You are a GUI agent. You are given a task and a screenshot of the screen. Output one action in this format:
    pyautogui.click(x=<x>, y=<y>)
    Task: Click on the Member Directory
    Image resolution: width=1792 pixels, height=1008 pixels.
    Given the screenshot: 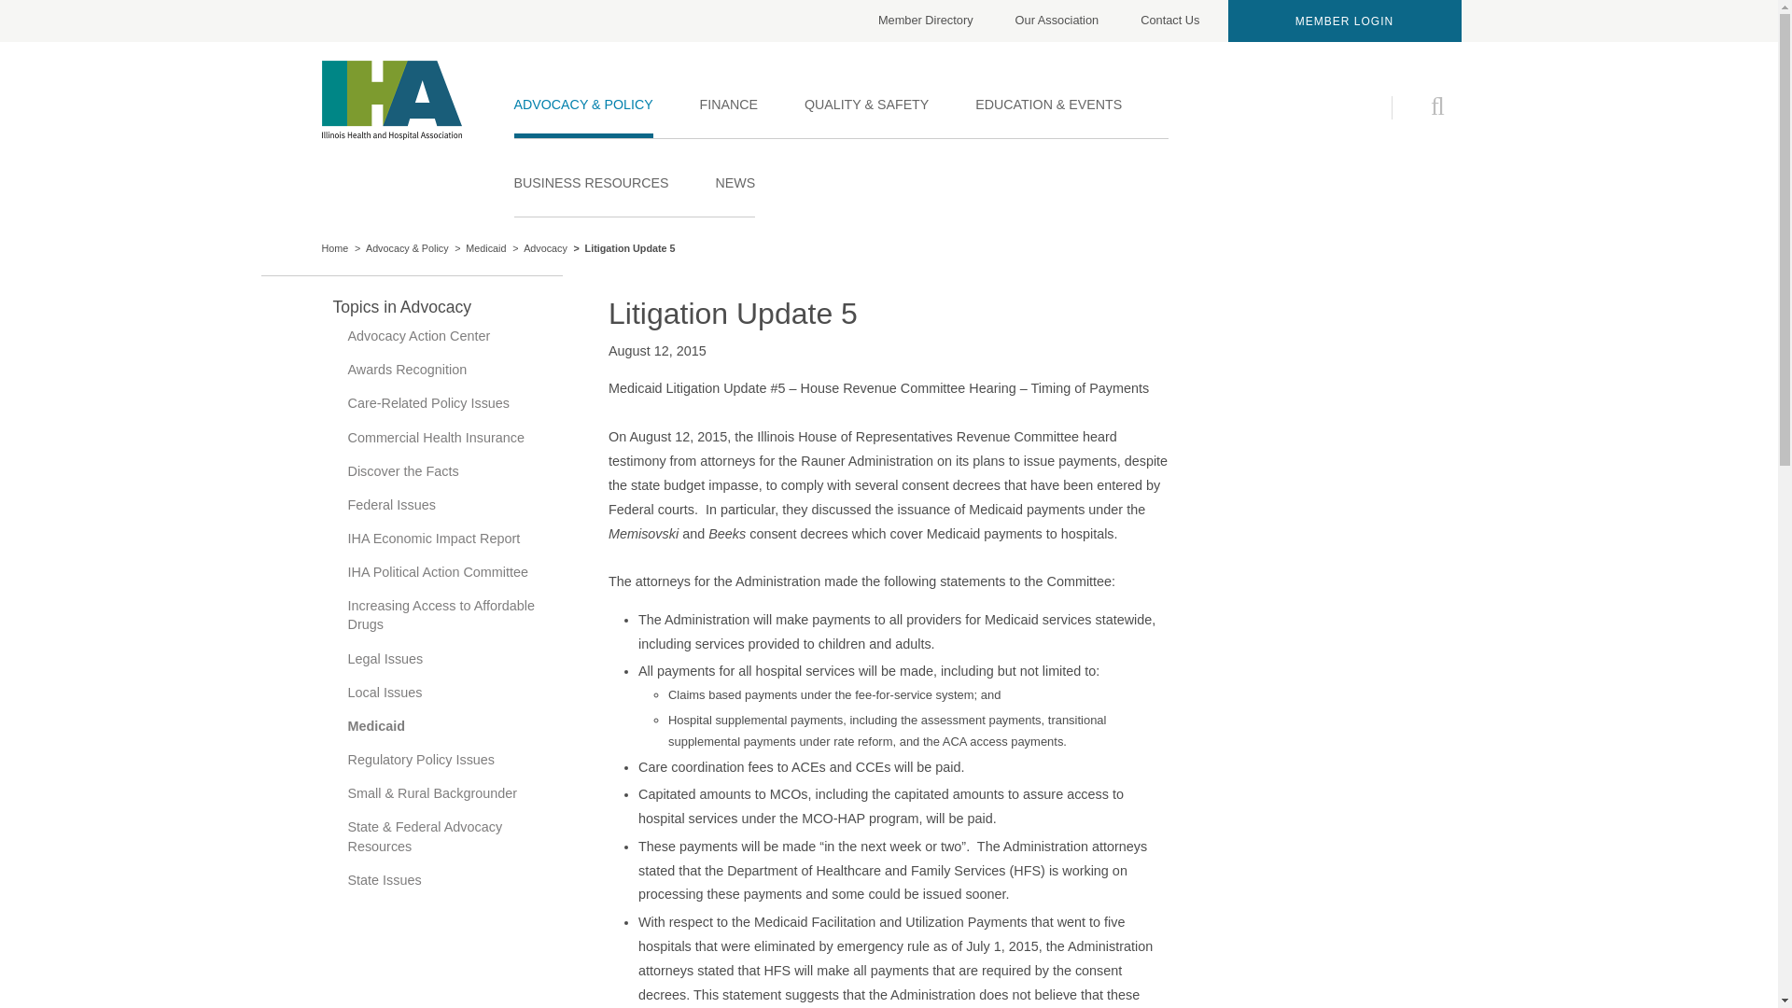 What is the action you would take?
    pyautogui.click(x=452, y=658)
    